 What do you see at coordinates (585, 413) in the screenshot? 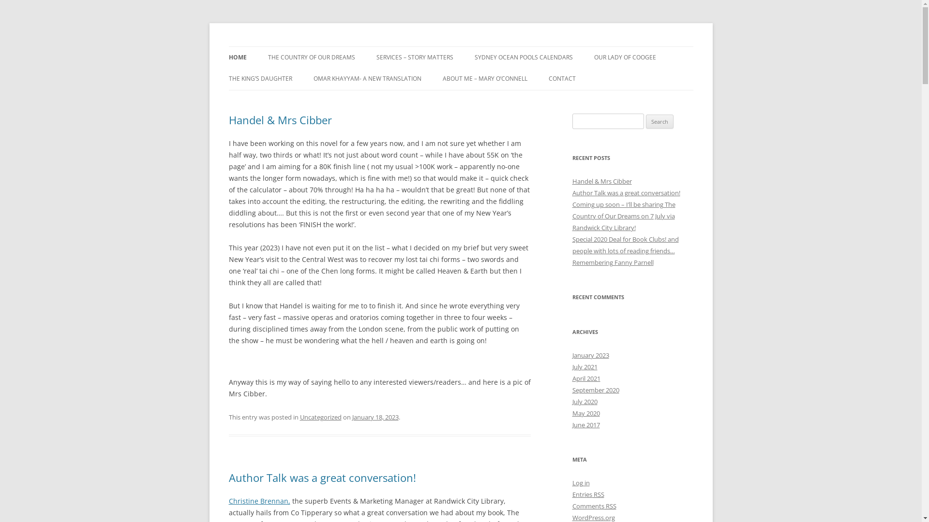
I see `May 2020` at bounding box center [585, 413].